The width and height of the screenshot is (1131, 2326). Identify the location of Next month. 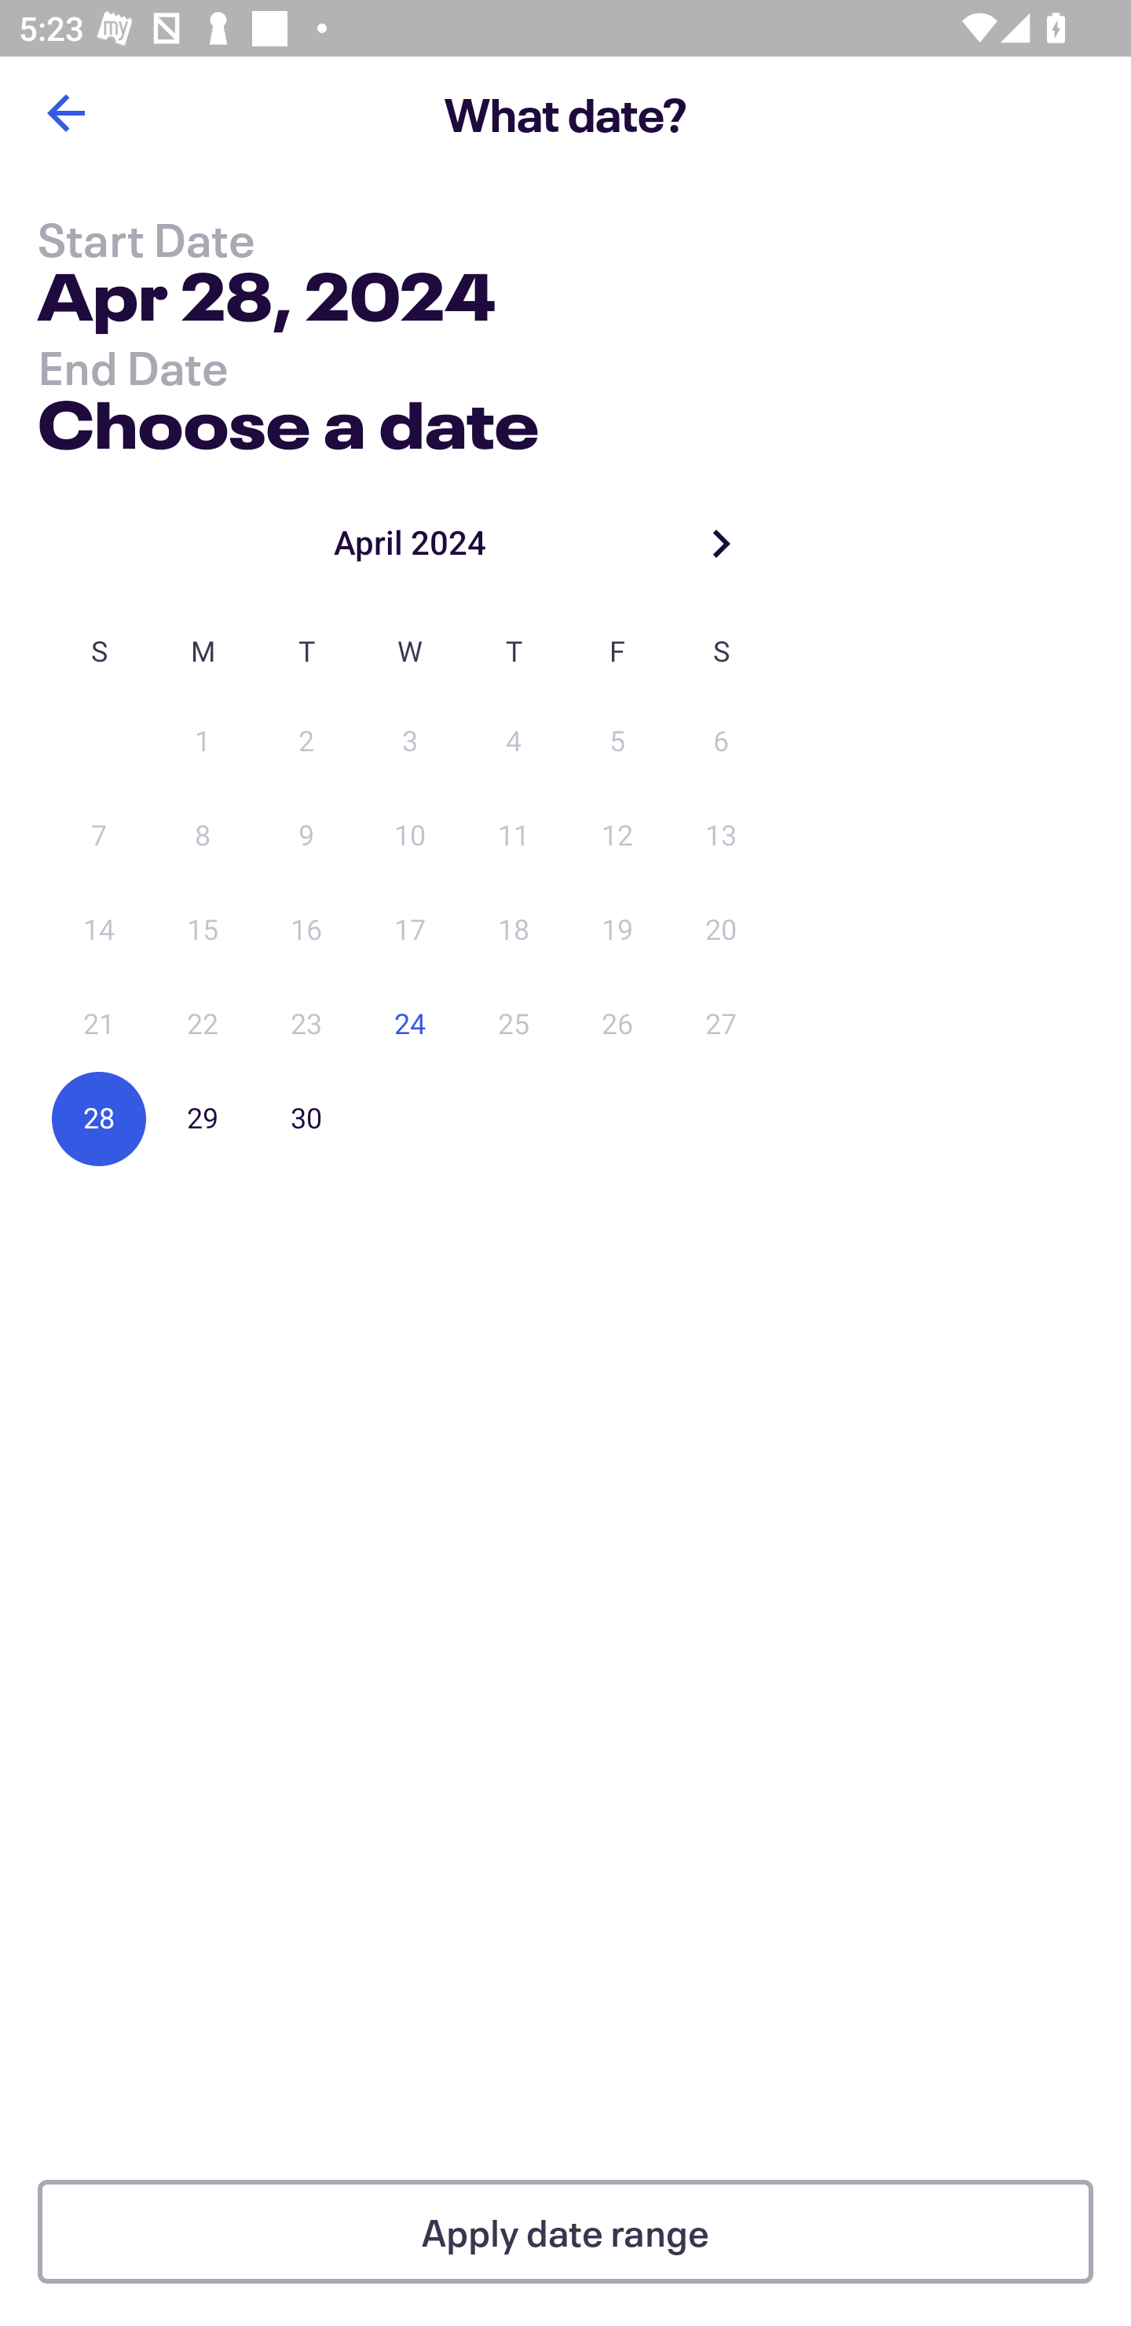
(721, 542).